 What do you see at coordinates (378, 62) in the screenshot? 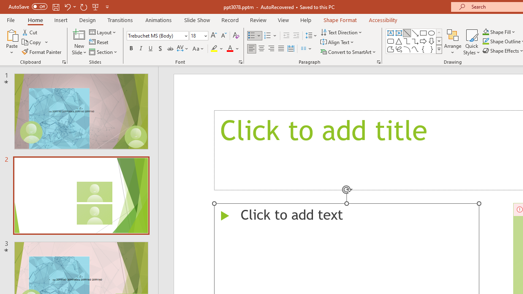
I see `Paragraph...` at bounding box center [378, 62].